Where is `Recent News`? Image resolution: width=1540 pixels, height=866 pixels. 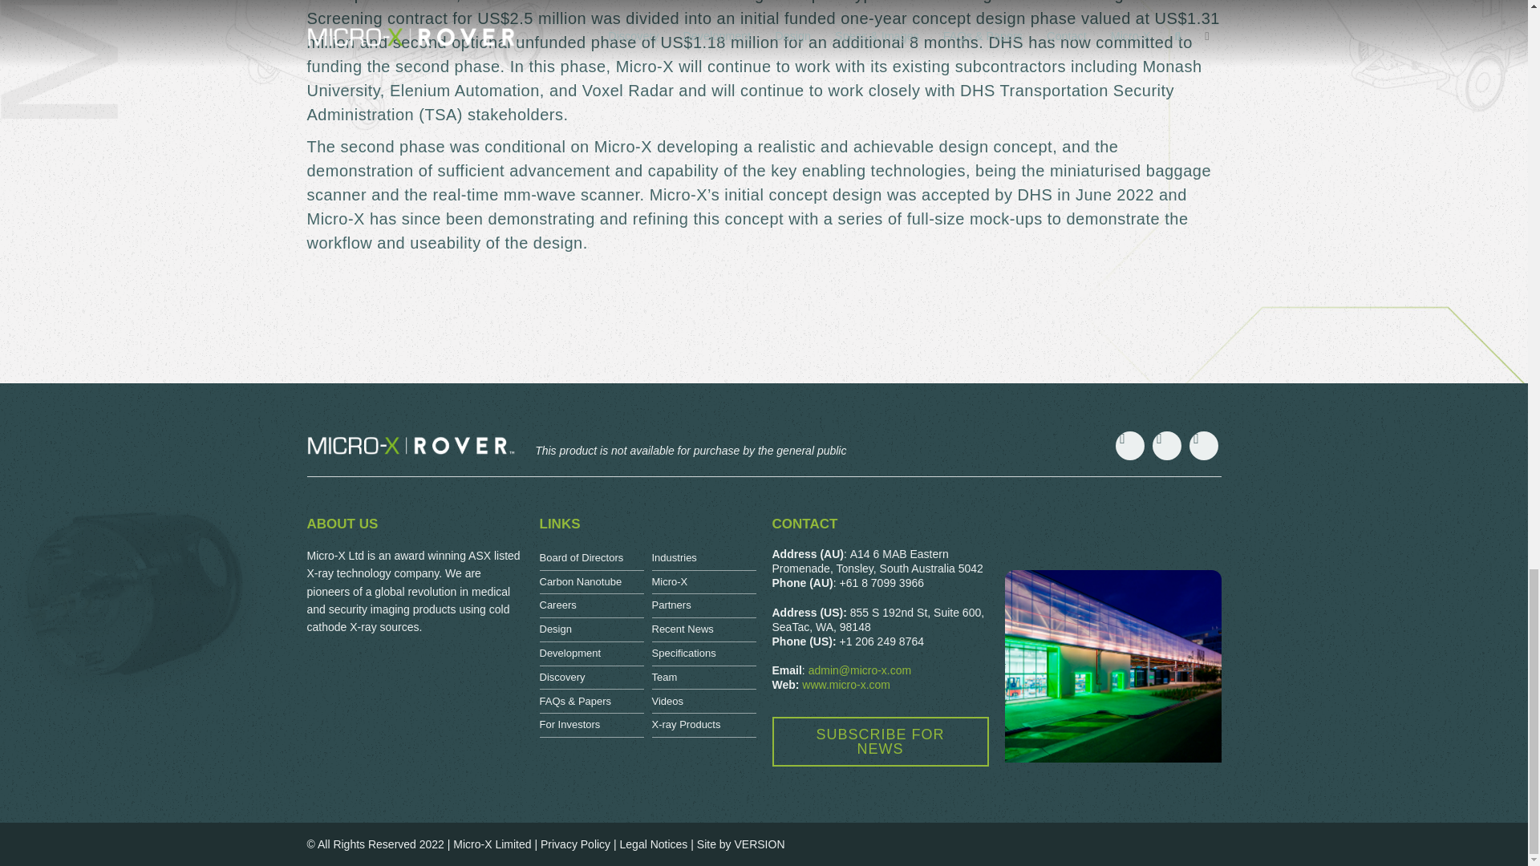
Recent News is located at coordinates (703, 630).